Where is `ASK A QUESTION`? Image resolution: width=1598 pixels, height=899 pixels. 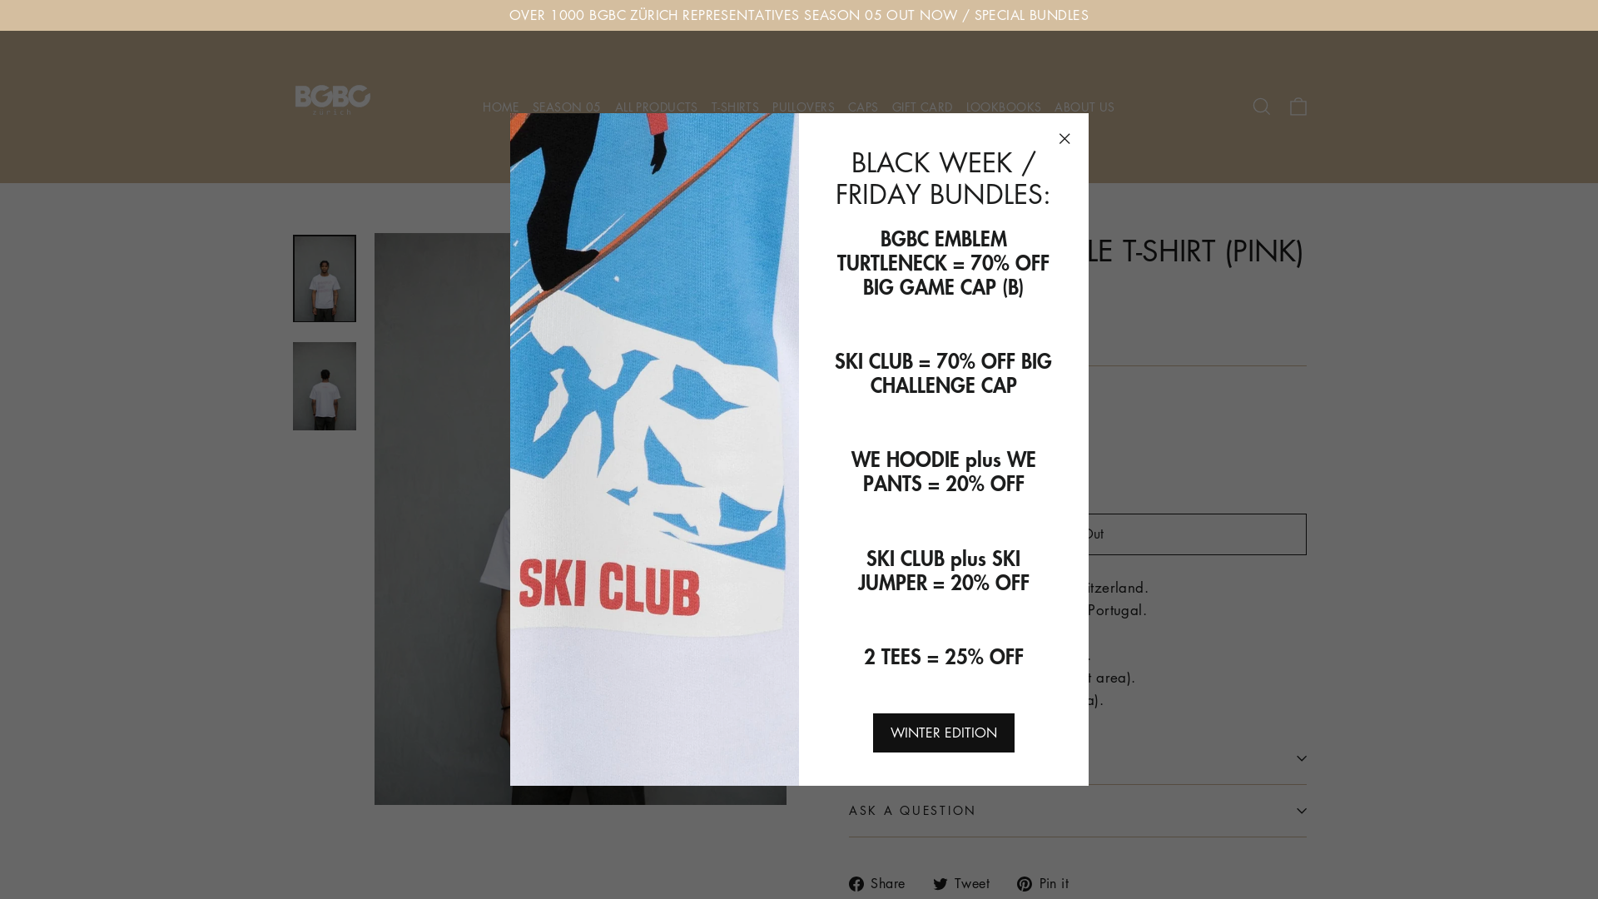 ASK A QUESTION is located at coordinates (1078, 811).